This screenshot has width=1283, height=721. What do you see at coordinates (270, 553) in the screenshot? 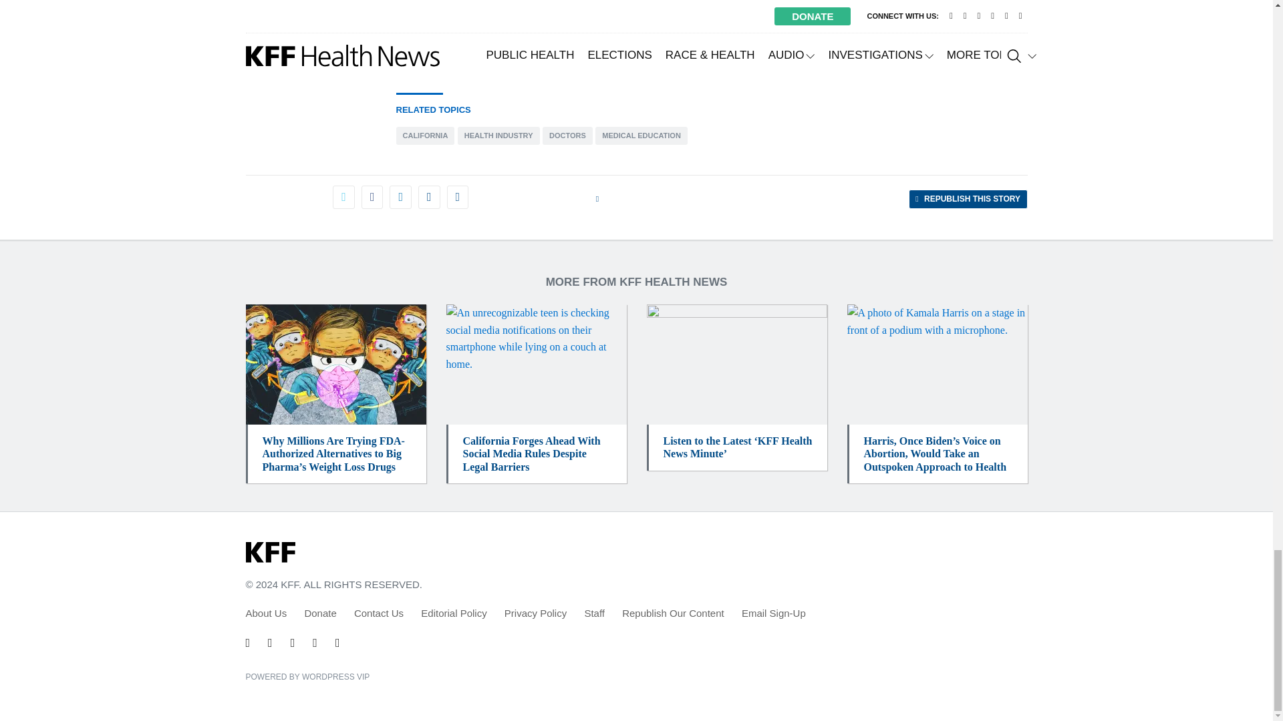
I see `KFF` at bounding box center [270, 553].